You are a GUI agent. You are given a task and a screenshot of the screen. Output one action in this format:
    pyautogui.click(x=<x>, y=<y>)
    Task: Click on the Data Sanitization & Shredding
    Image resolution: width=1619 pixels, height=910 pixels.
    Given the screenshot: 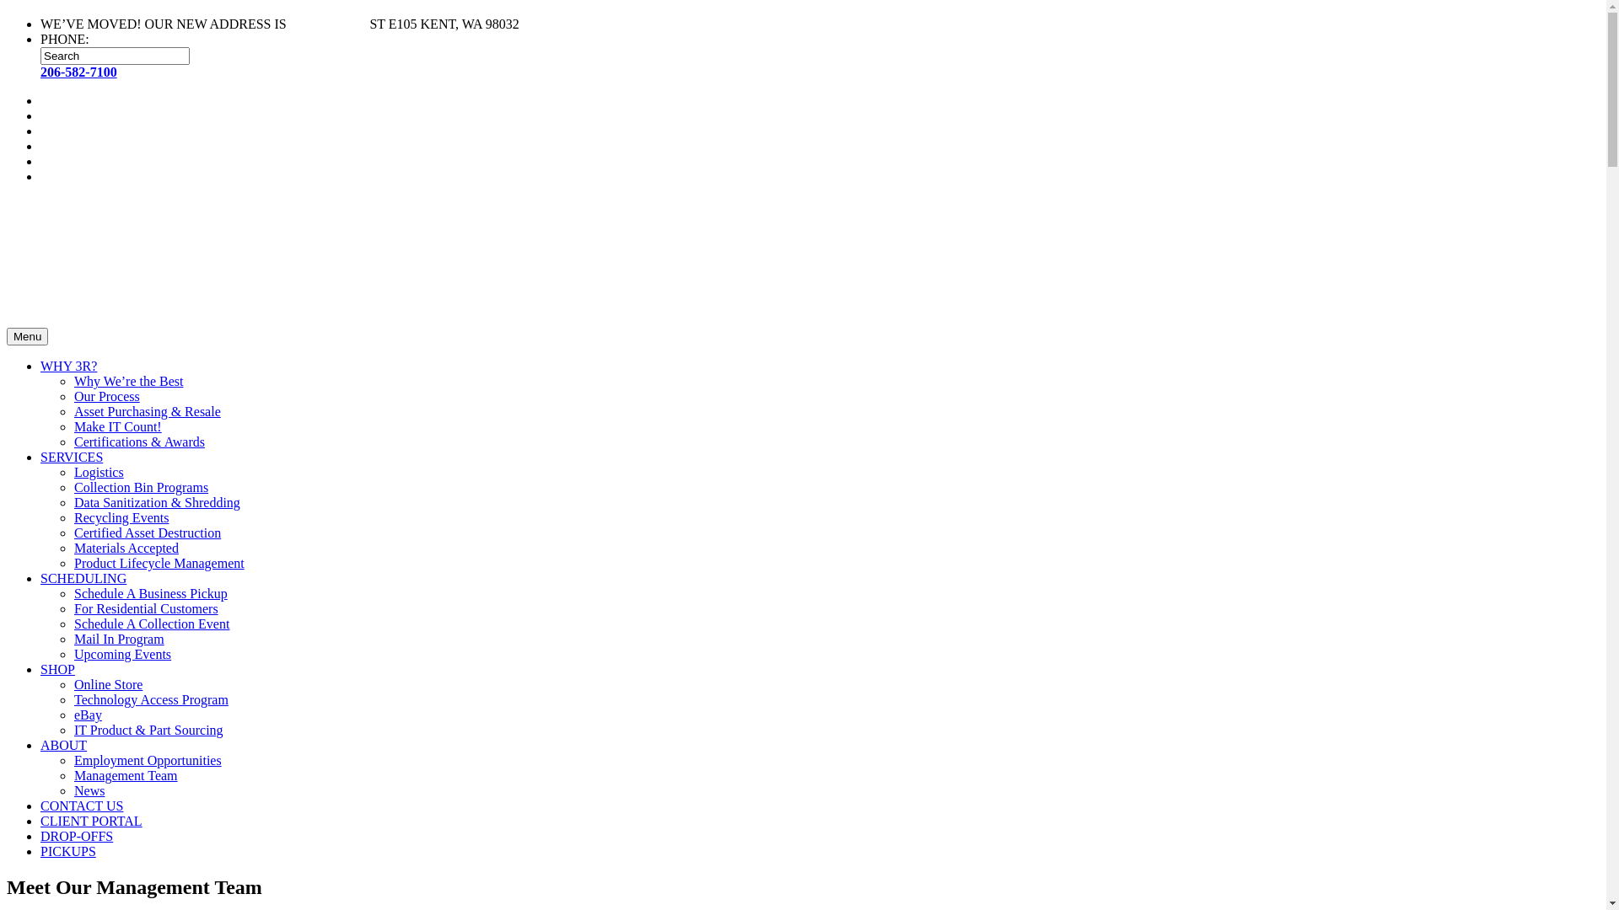 What is the action you would take?
    pyautogui.click(x=157, y=502)
    